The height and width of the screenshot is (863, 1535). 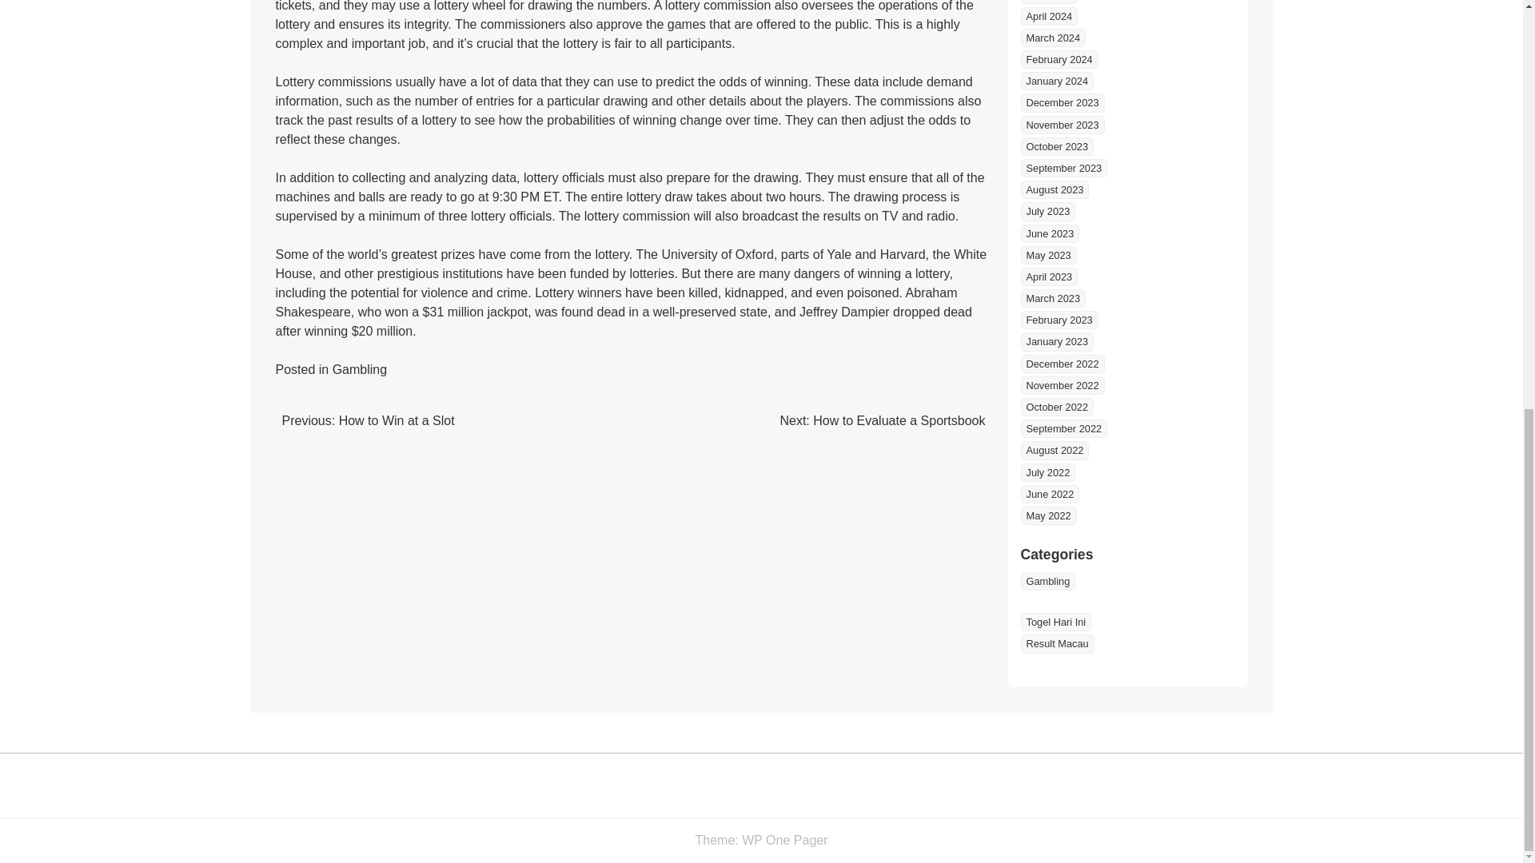 I want to click on March 2023, so click(x=1052, y=297).